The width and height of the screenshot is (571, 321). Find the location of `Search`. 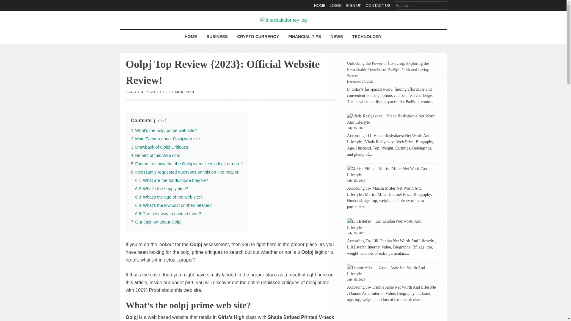

Search is located at coordinates (9, 4).